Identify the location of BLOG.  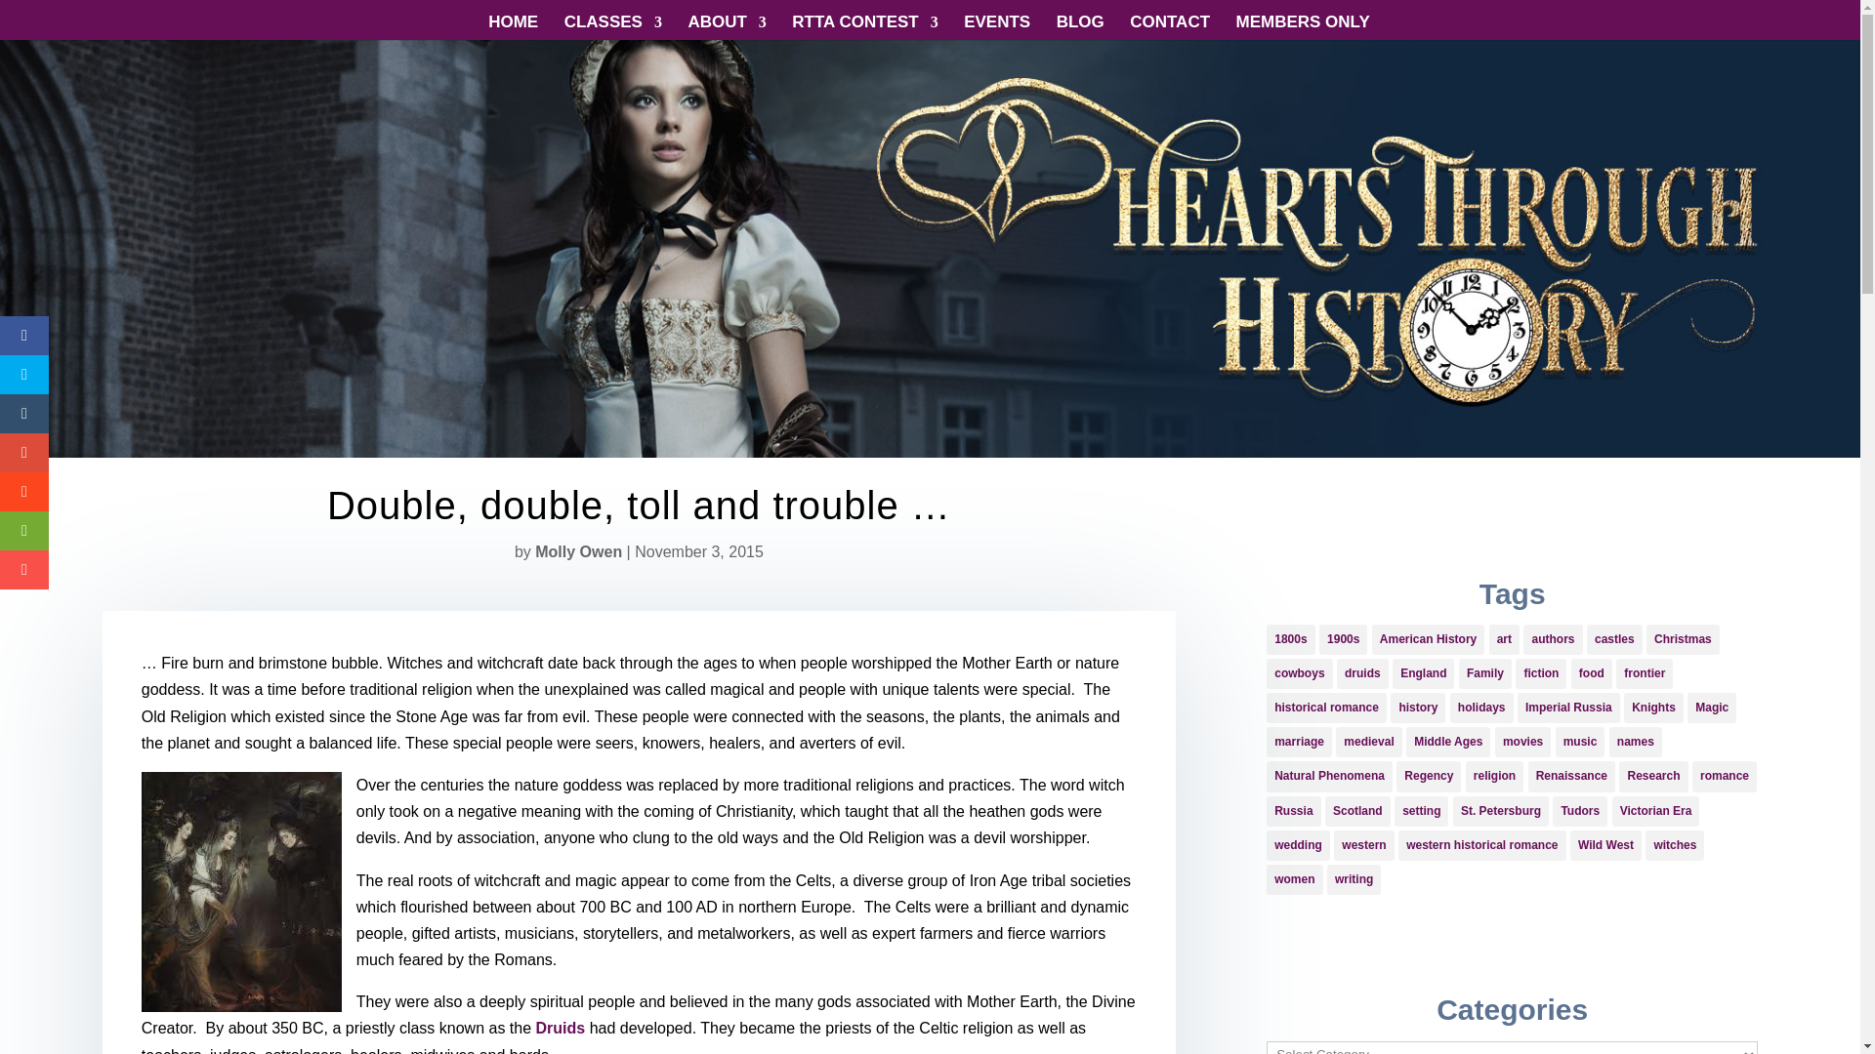
(1080, 27).